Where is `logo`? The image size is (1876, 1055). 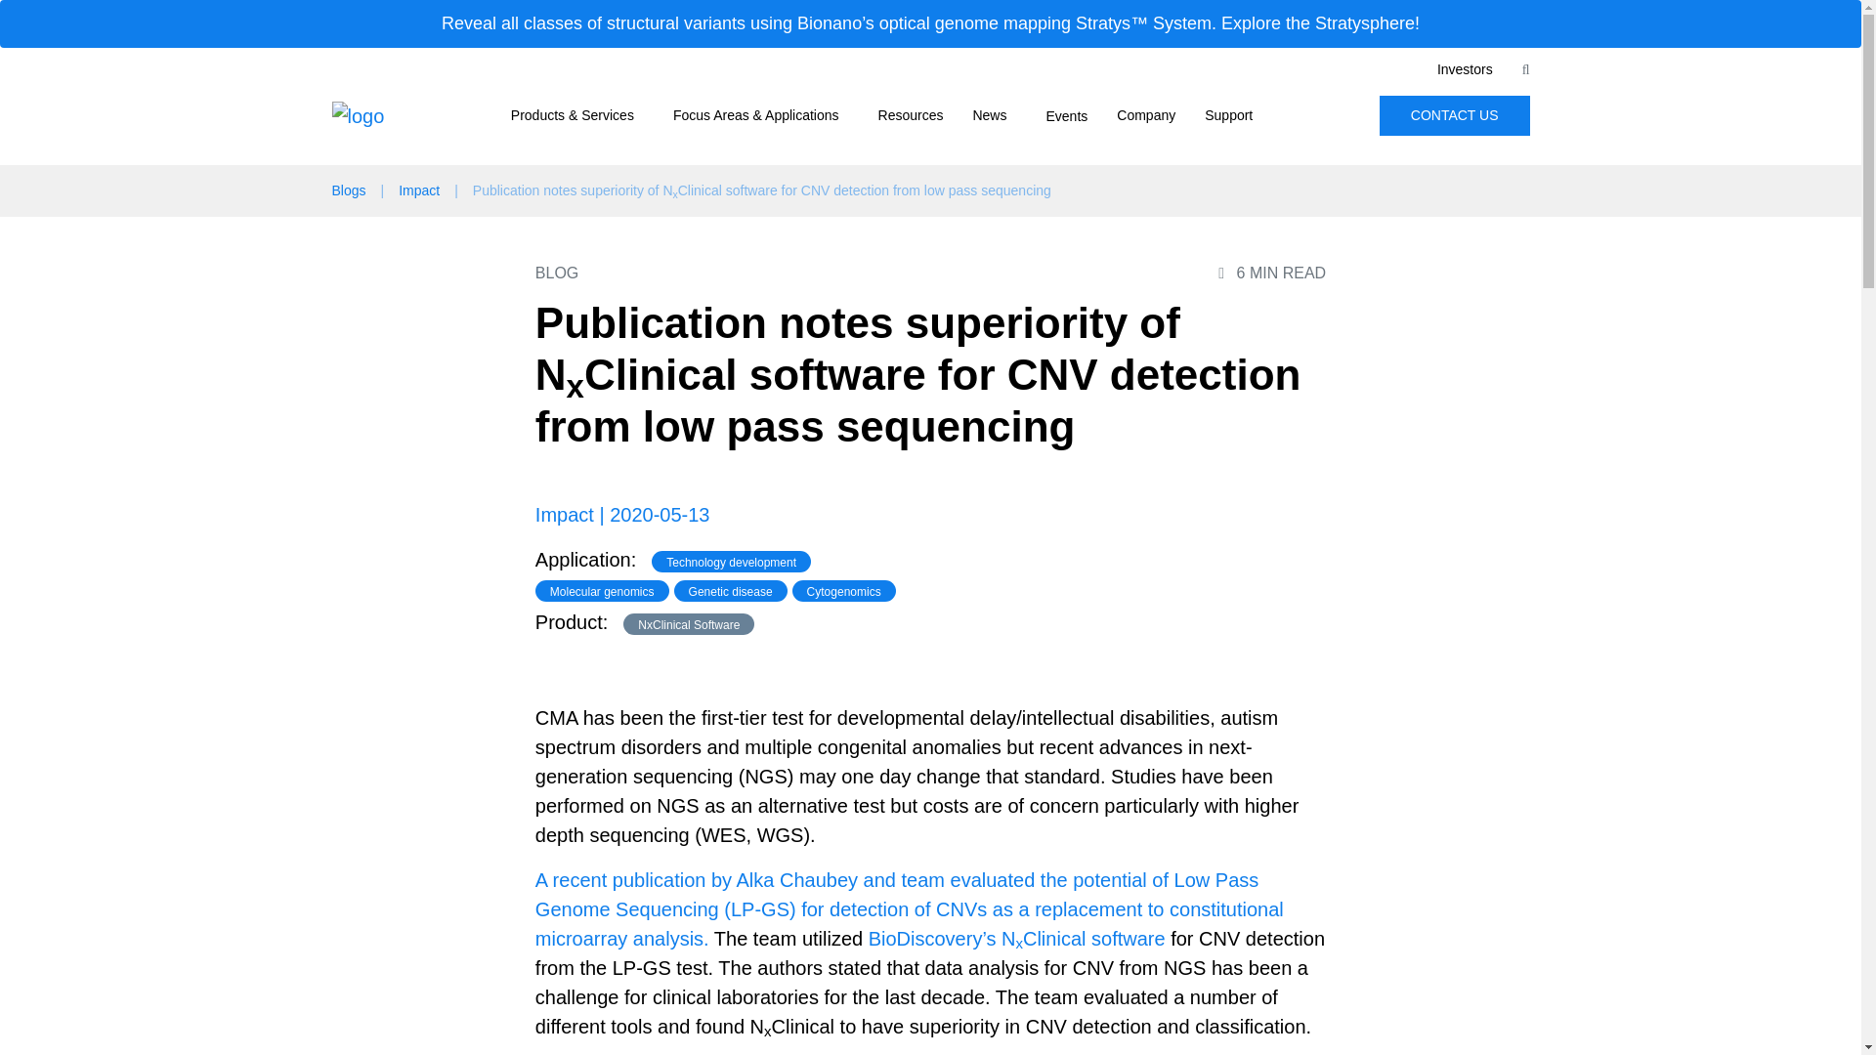
logo is located at coordinates (358, 115).